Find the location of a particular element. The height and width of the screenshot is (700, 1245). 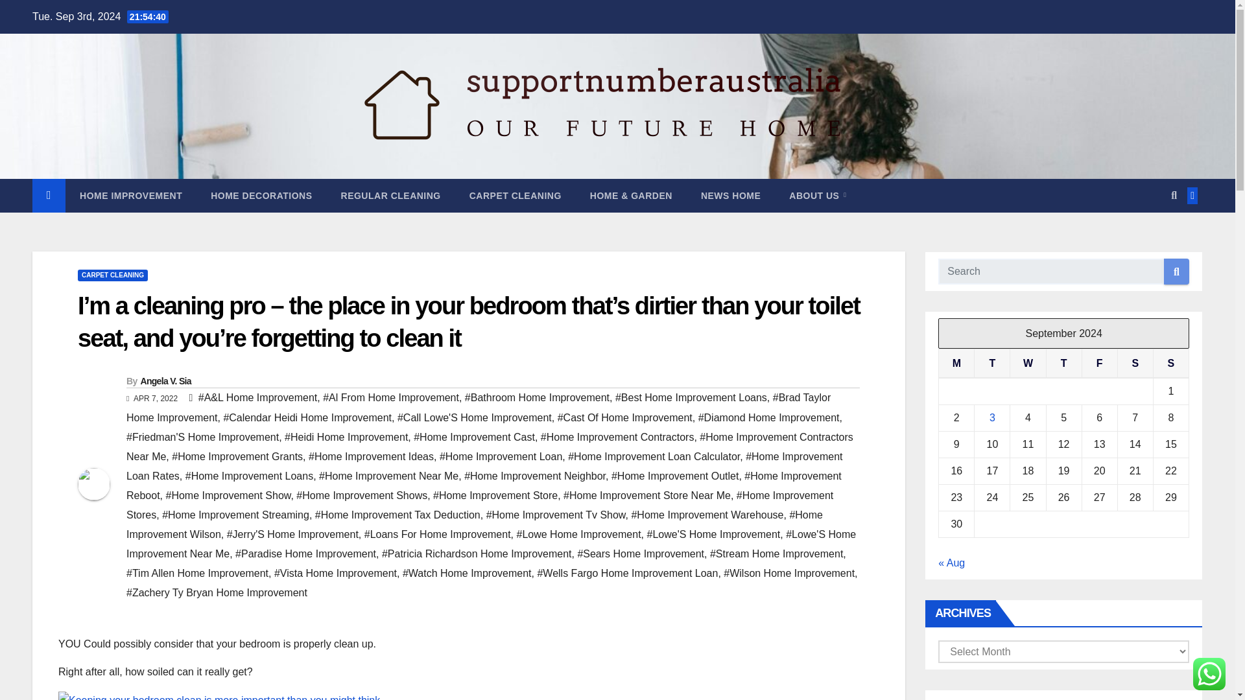

Angela V. Sia is located at coordinates (165, 381).